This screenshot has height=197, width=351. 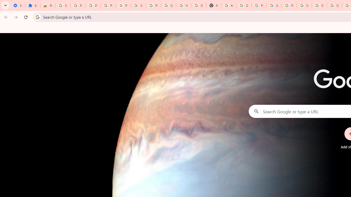 I want to click on Sign in - Google Accounts, so click(x=63, y=5).